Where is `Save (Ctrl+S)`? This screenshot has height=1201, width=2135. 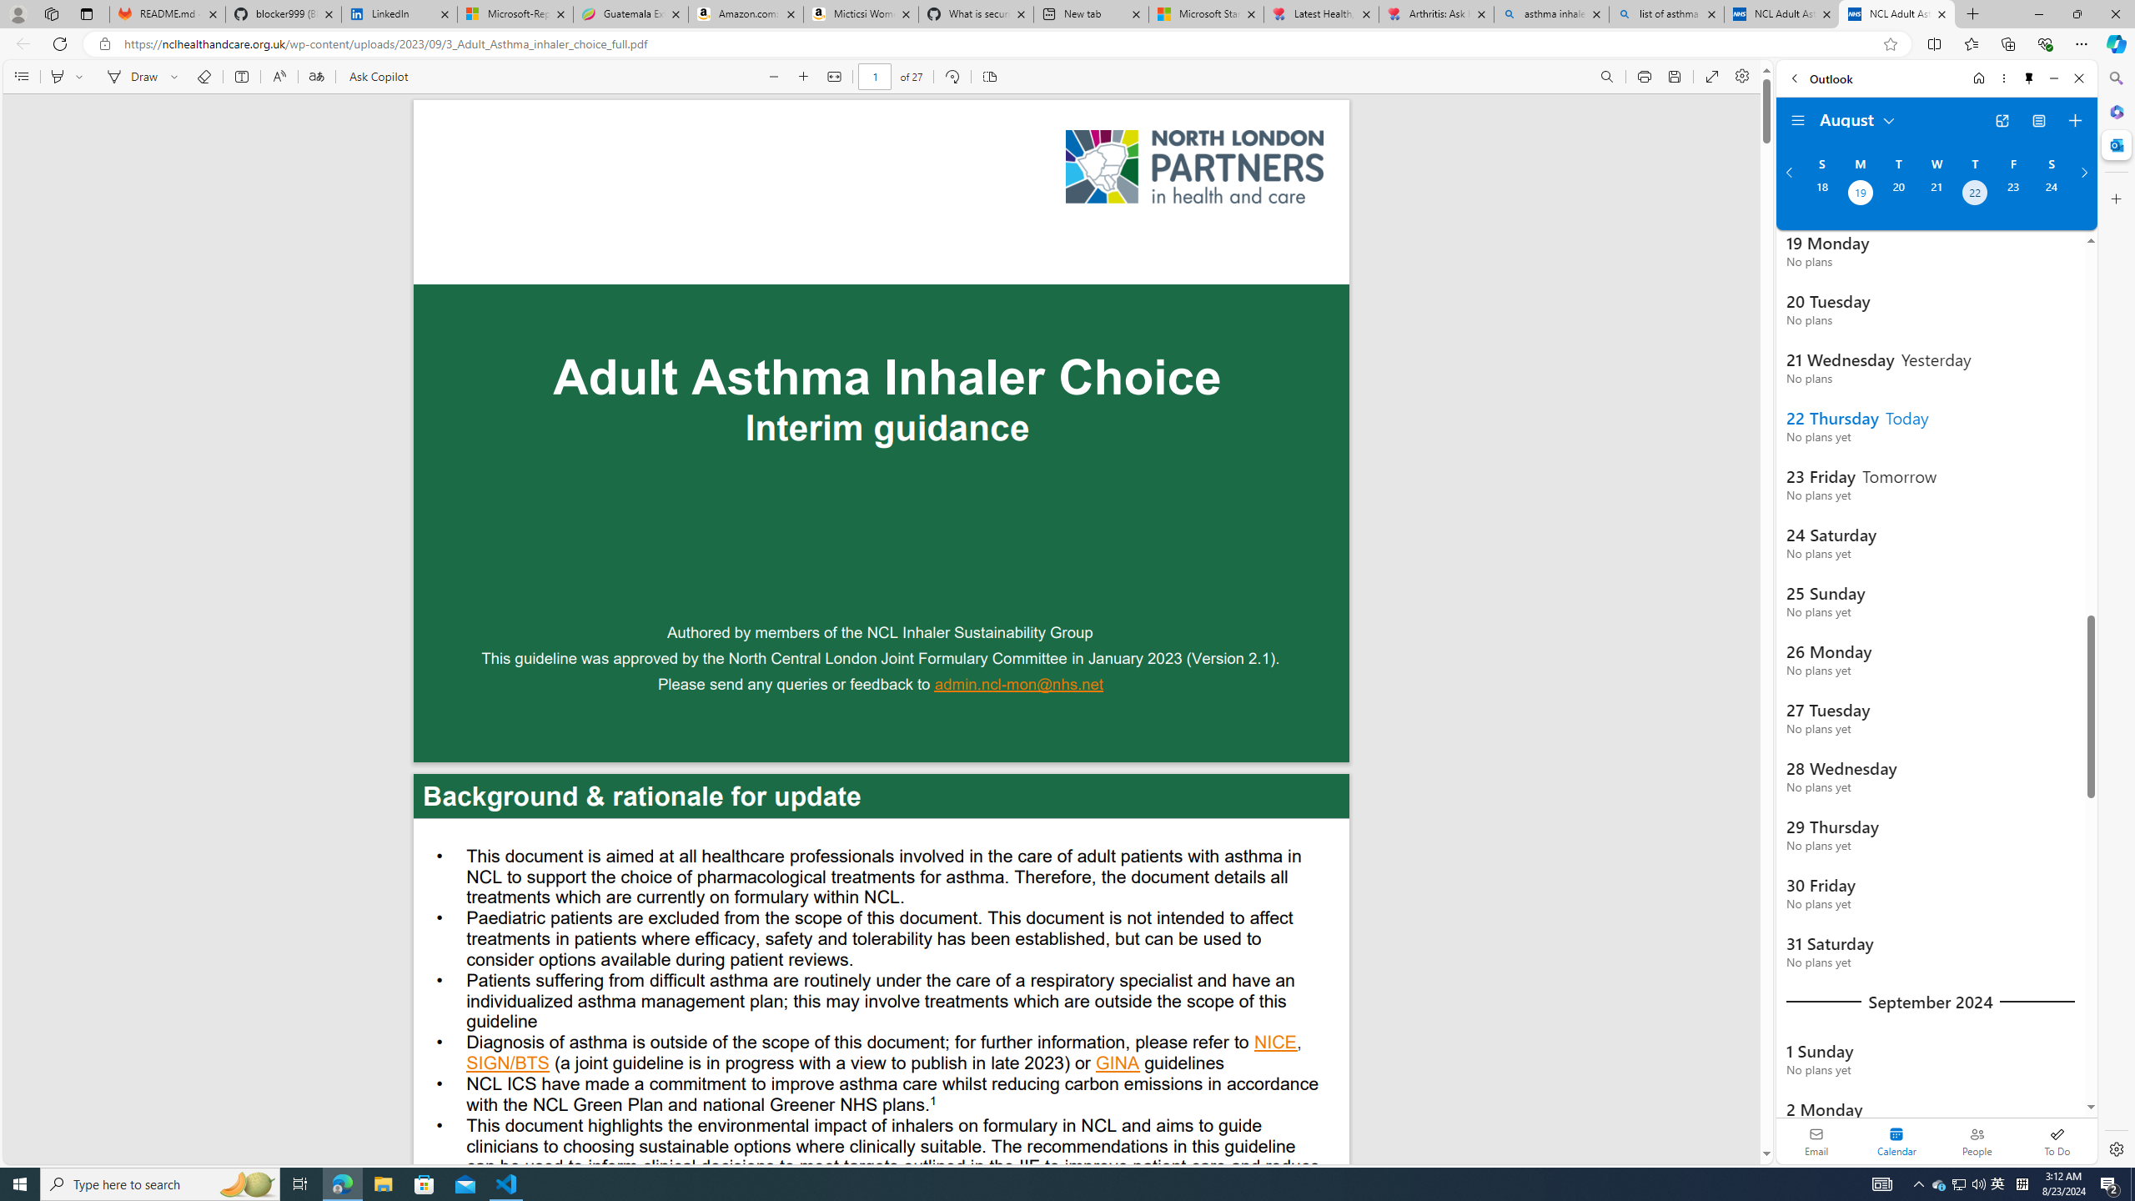
Save (Ctrl+S) is located at coordinates (1675, 77).